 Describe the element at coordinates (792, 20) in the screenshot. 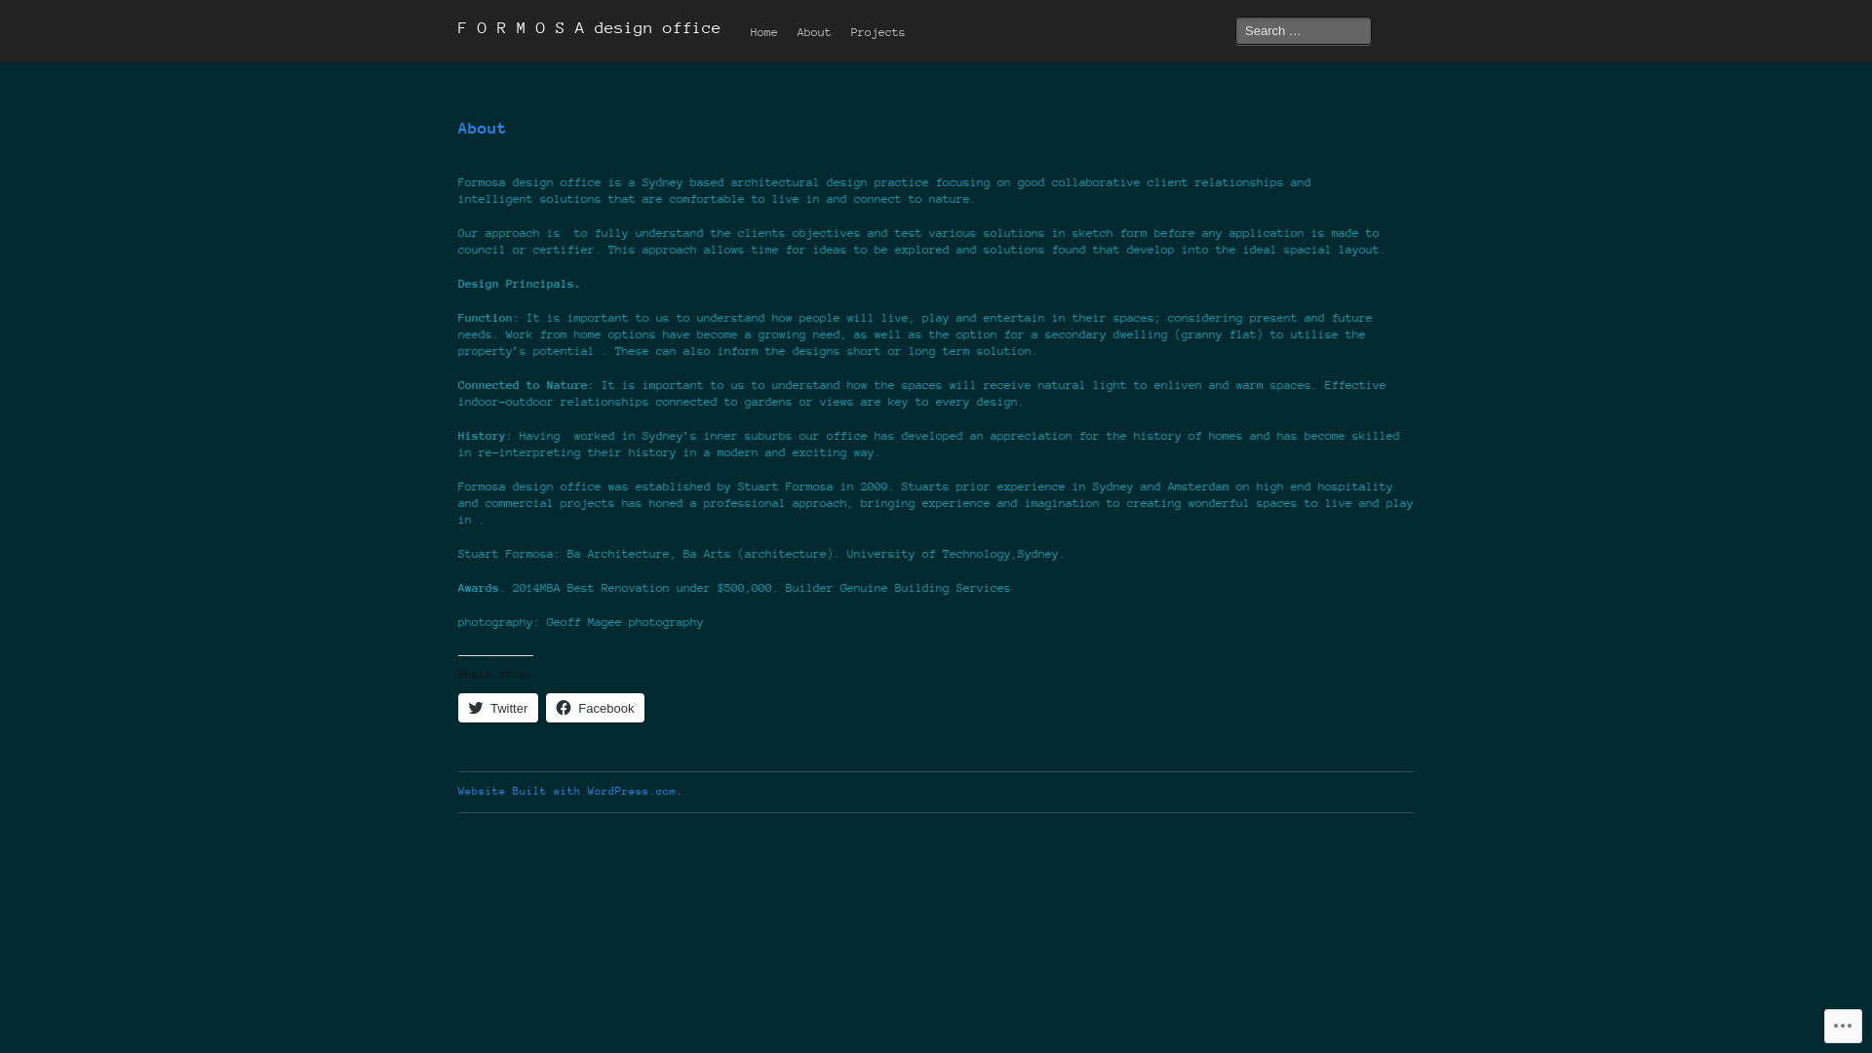

I see `Skip to content` at that location.